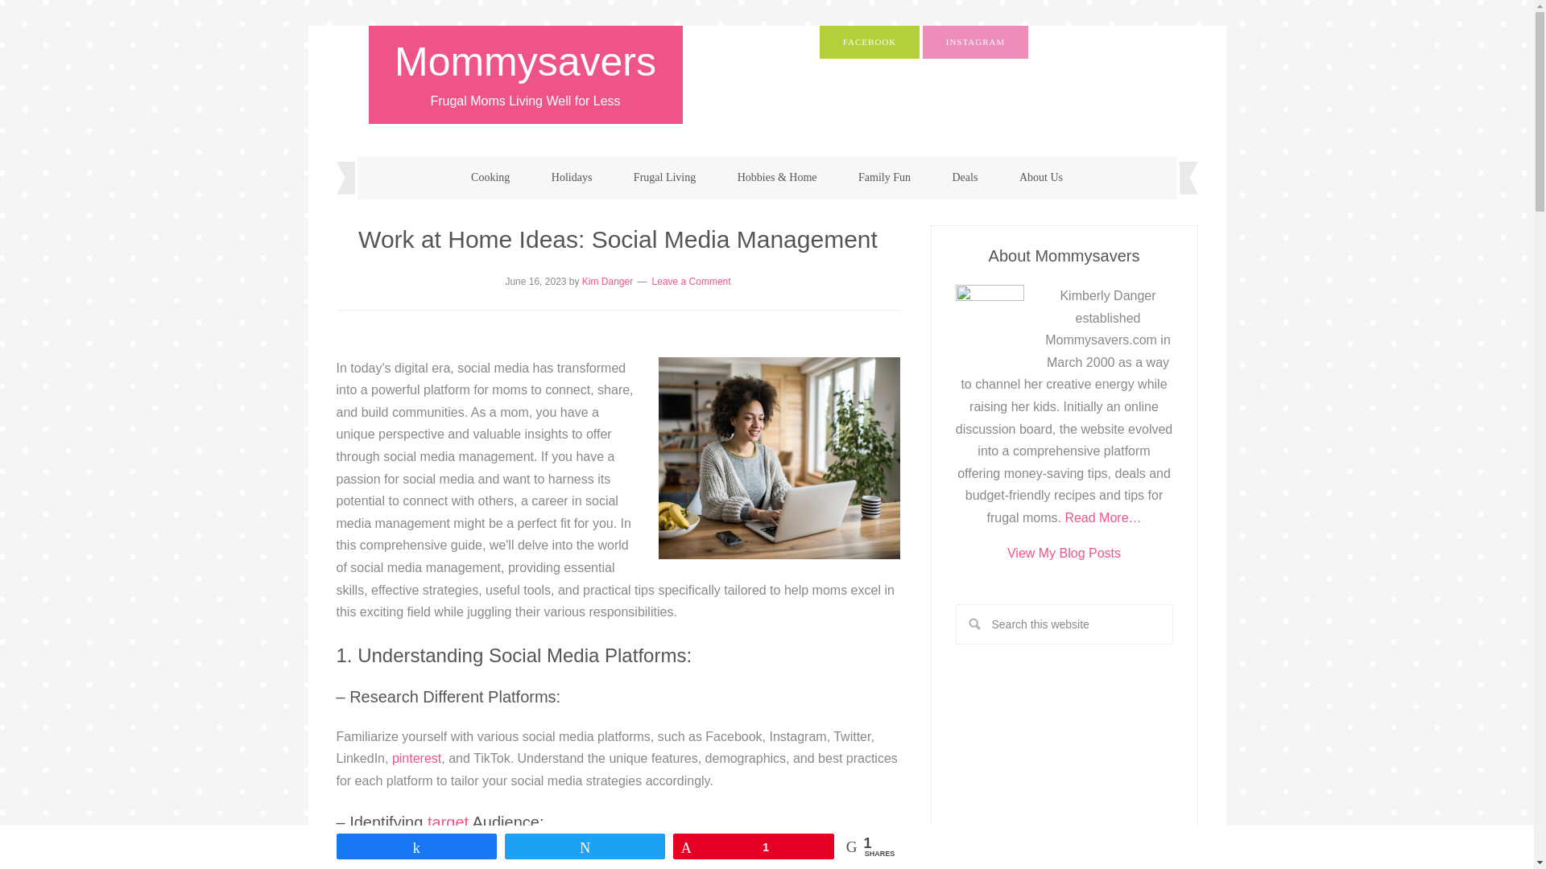 The width and height of the screenshot is (1546, 869). I want to click on Cooking, so click(490, 178).